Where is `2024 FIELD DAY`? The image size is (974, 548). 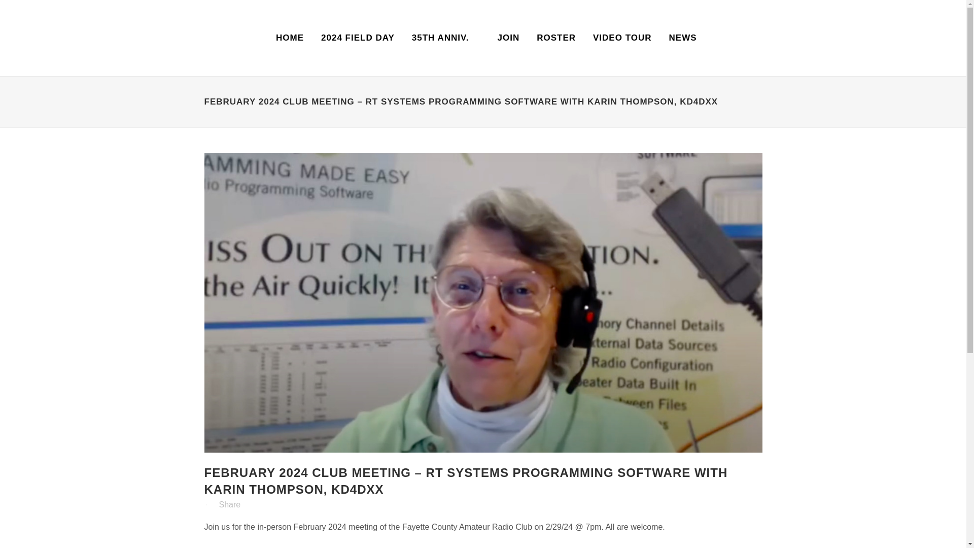
2024 FIELD DAY is located at coordinates (358, 38).